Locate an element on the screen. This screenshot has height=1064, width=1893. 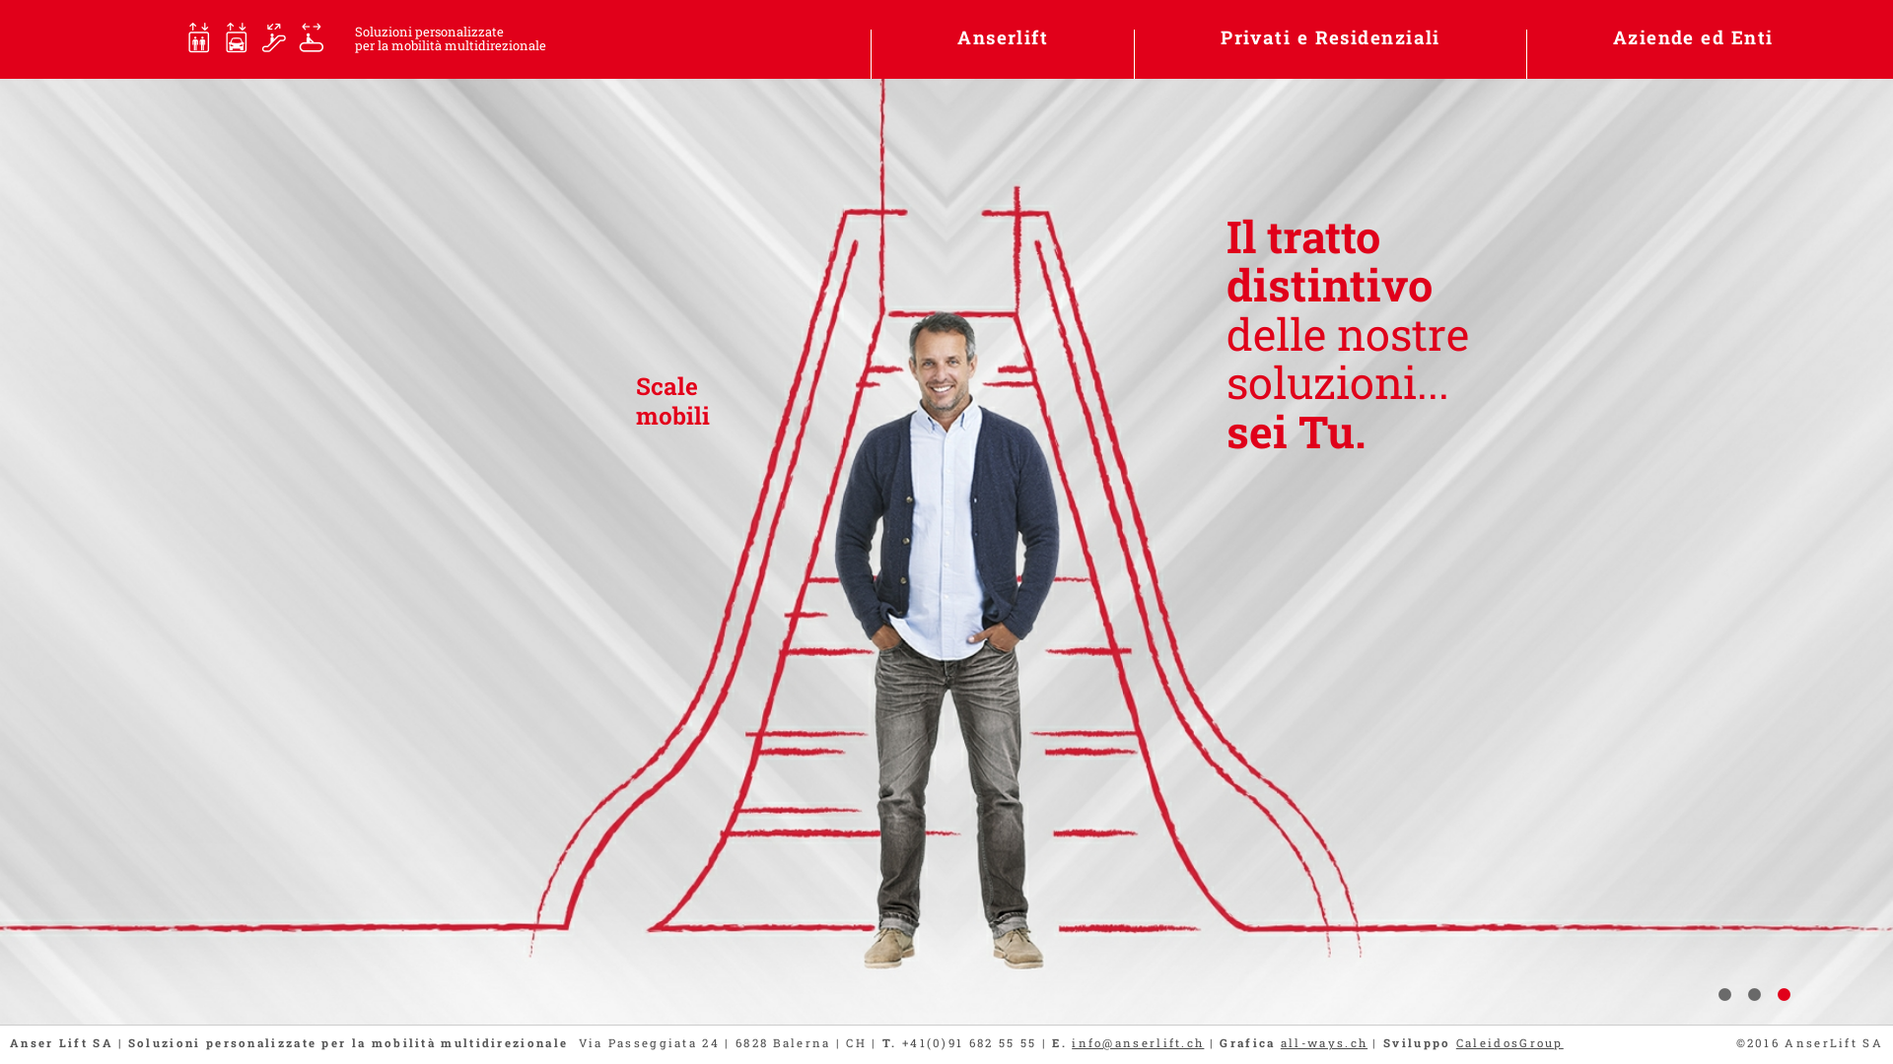
Torna alla Homepage is located at coordinates (94, 39).